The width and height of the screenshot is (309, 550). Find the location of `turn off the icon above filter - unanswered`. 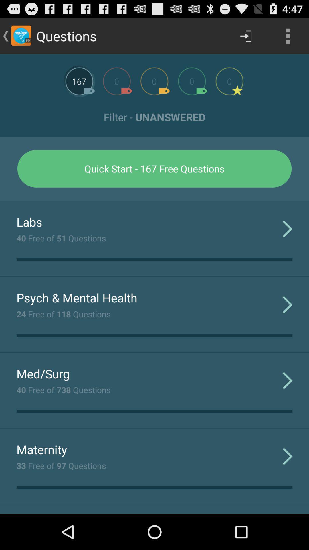

turn off the icon above filter - unanswered is located at coordinates (288, 36).